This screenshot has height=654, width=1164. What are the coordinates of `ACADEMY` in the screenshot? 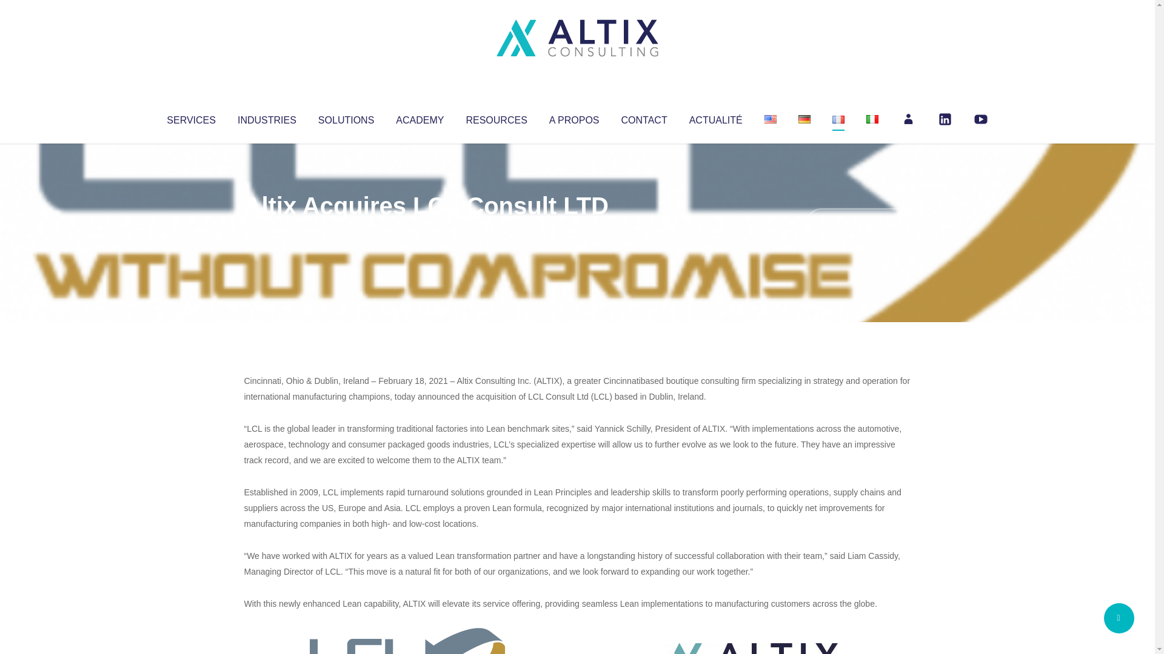 It's located at (420, 117).